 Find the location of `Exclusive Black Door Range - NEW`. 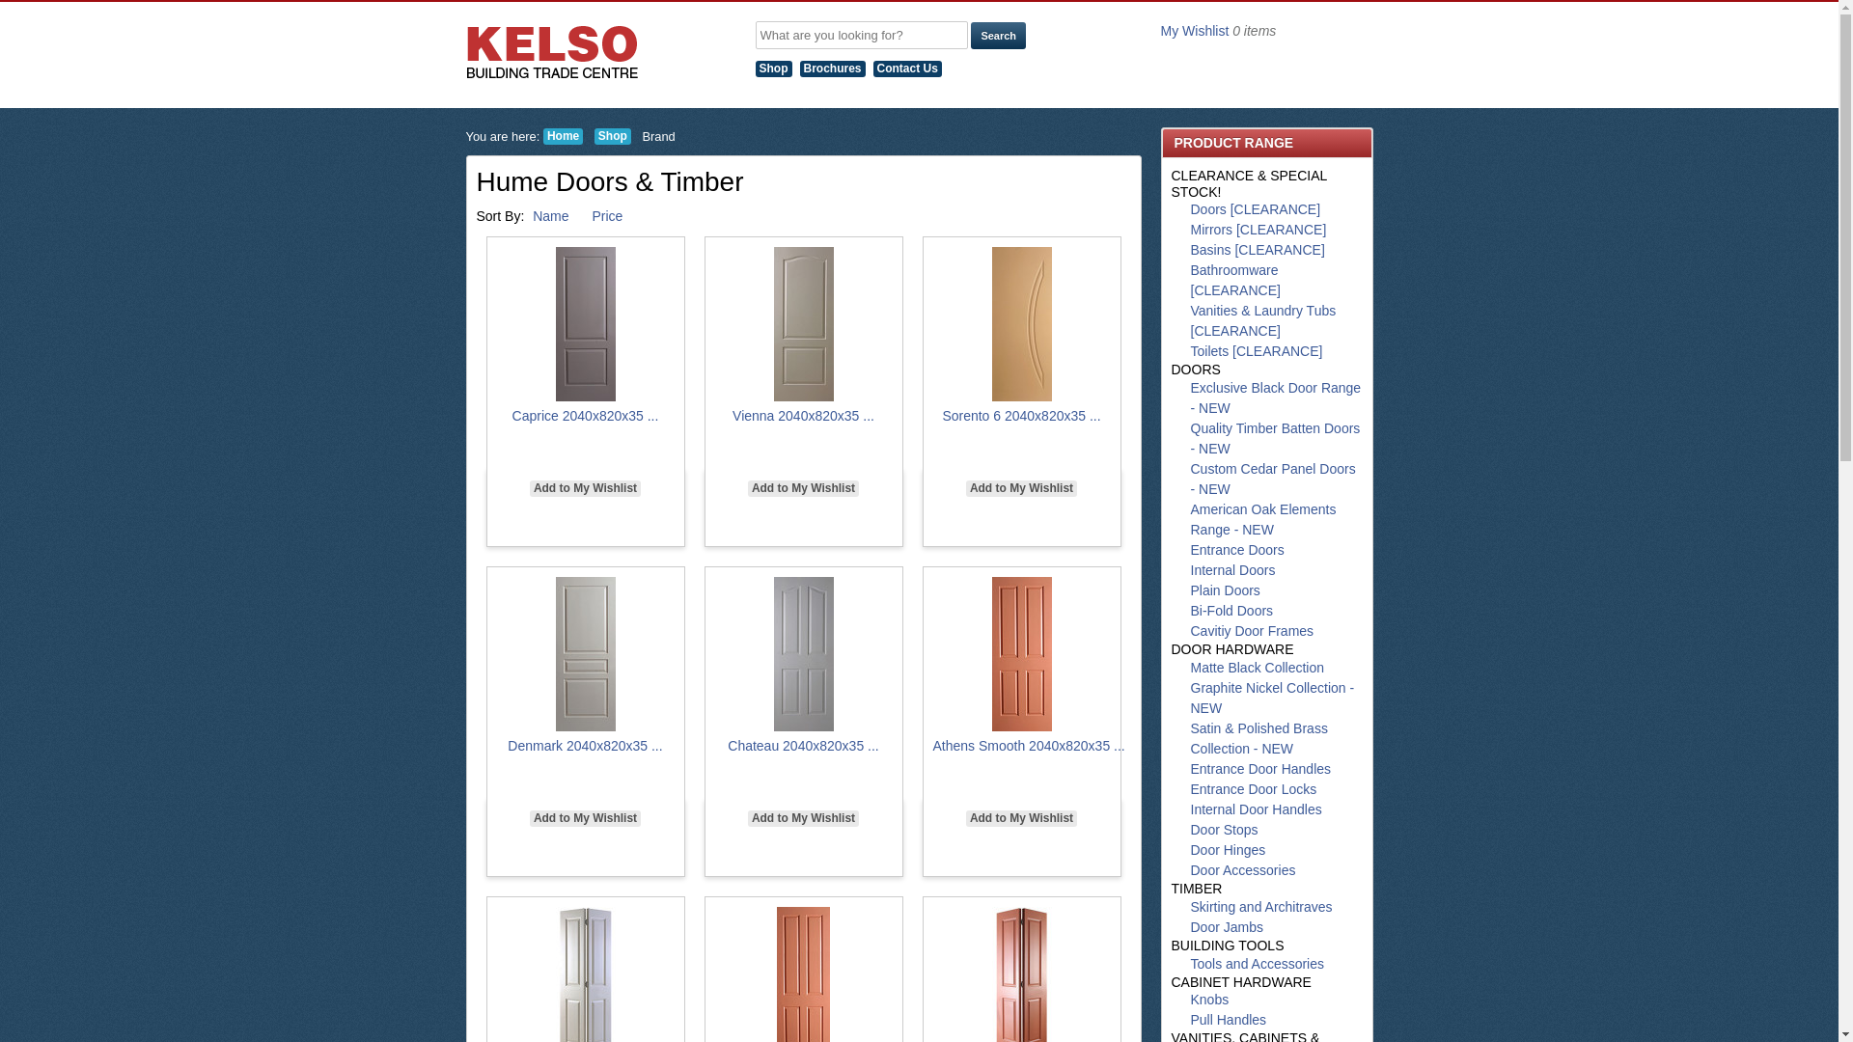

Exclusive Black Door Range - NEW is located at coordinates (1276, 398).